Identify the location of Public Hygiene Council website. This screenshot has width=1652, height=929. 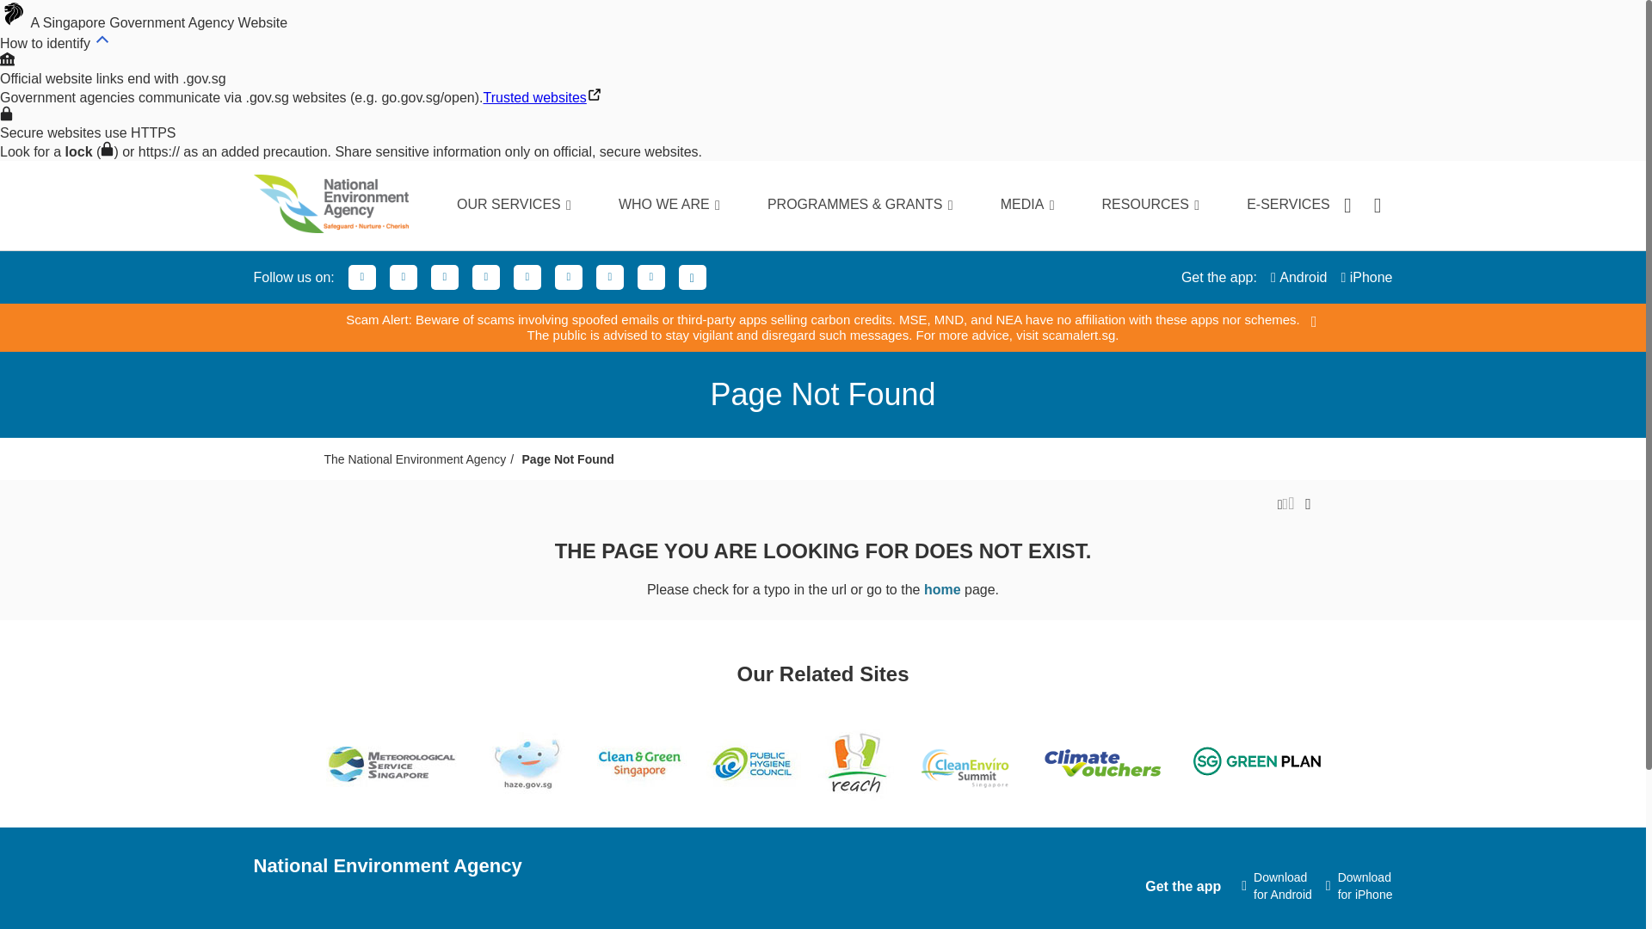
(754, 764).